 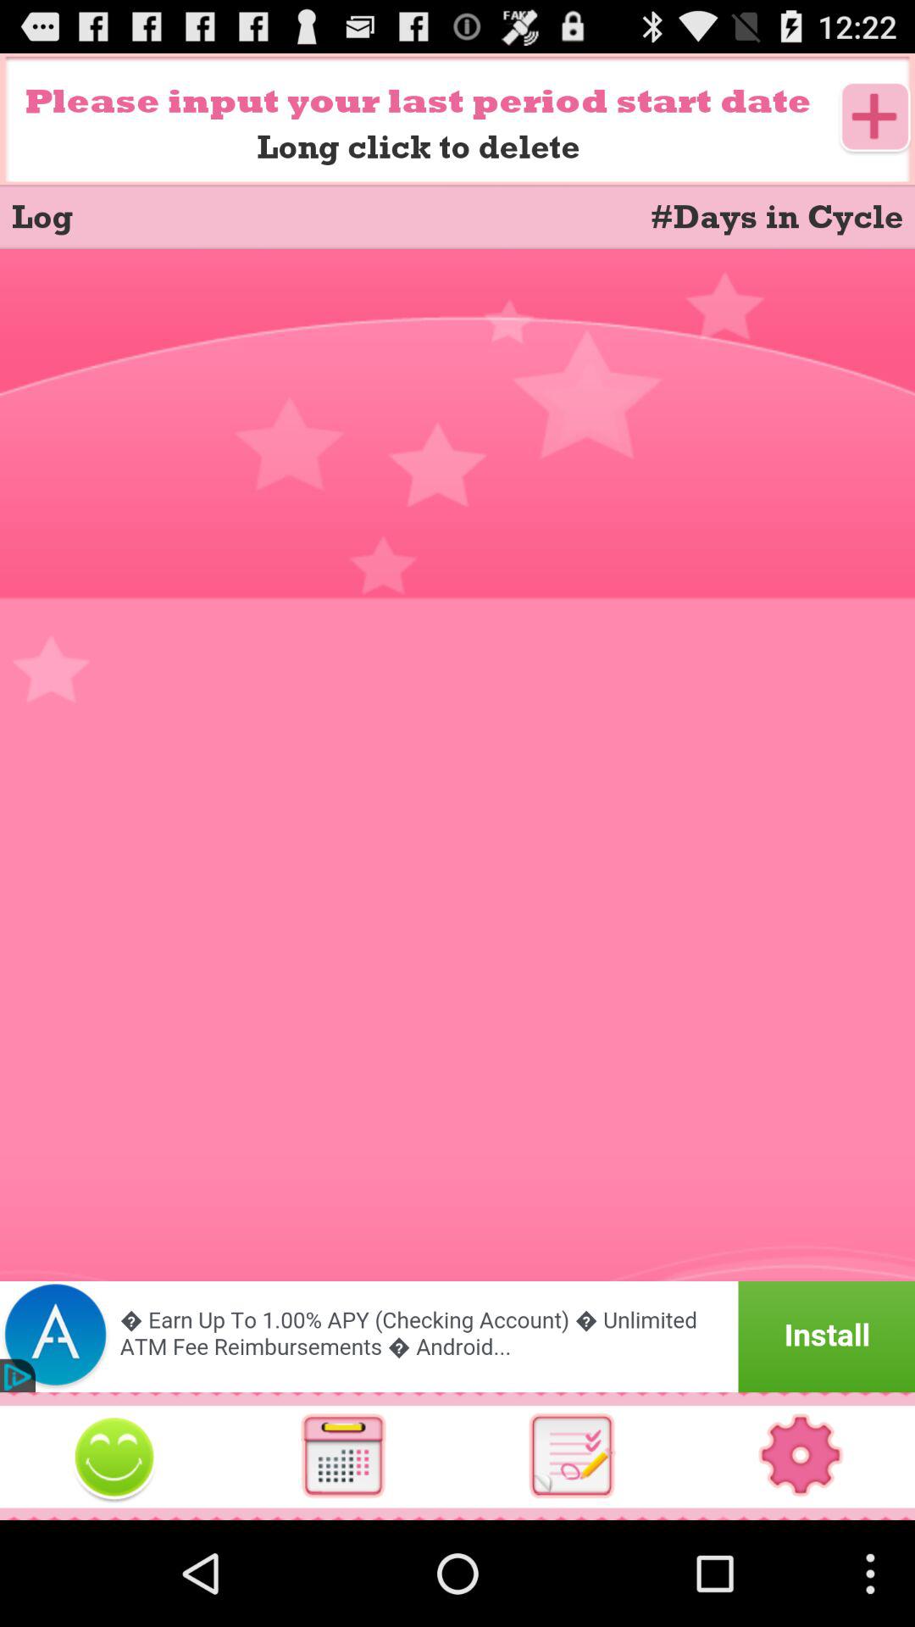 What do you see at coordinates (876, 119) in the screenshot?
I see `add an event` at bounding box center [876, 119].